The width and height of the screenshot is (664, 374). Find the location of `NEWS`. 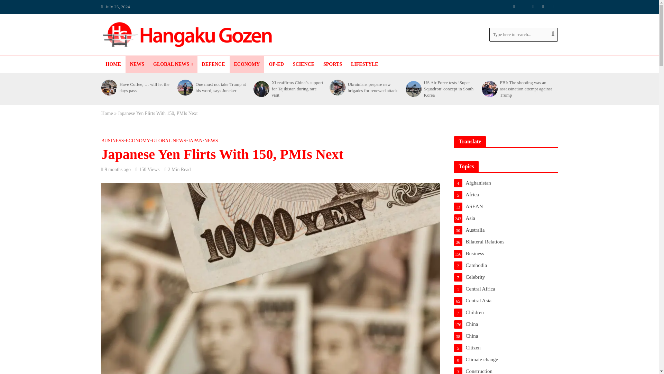

NEWS is located at coordinates (137, 64).